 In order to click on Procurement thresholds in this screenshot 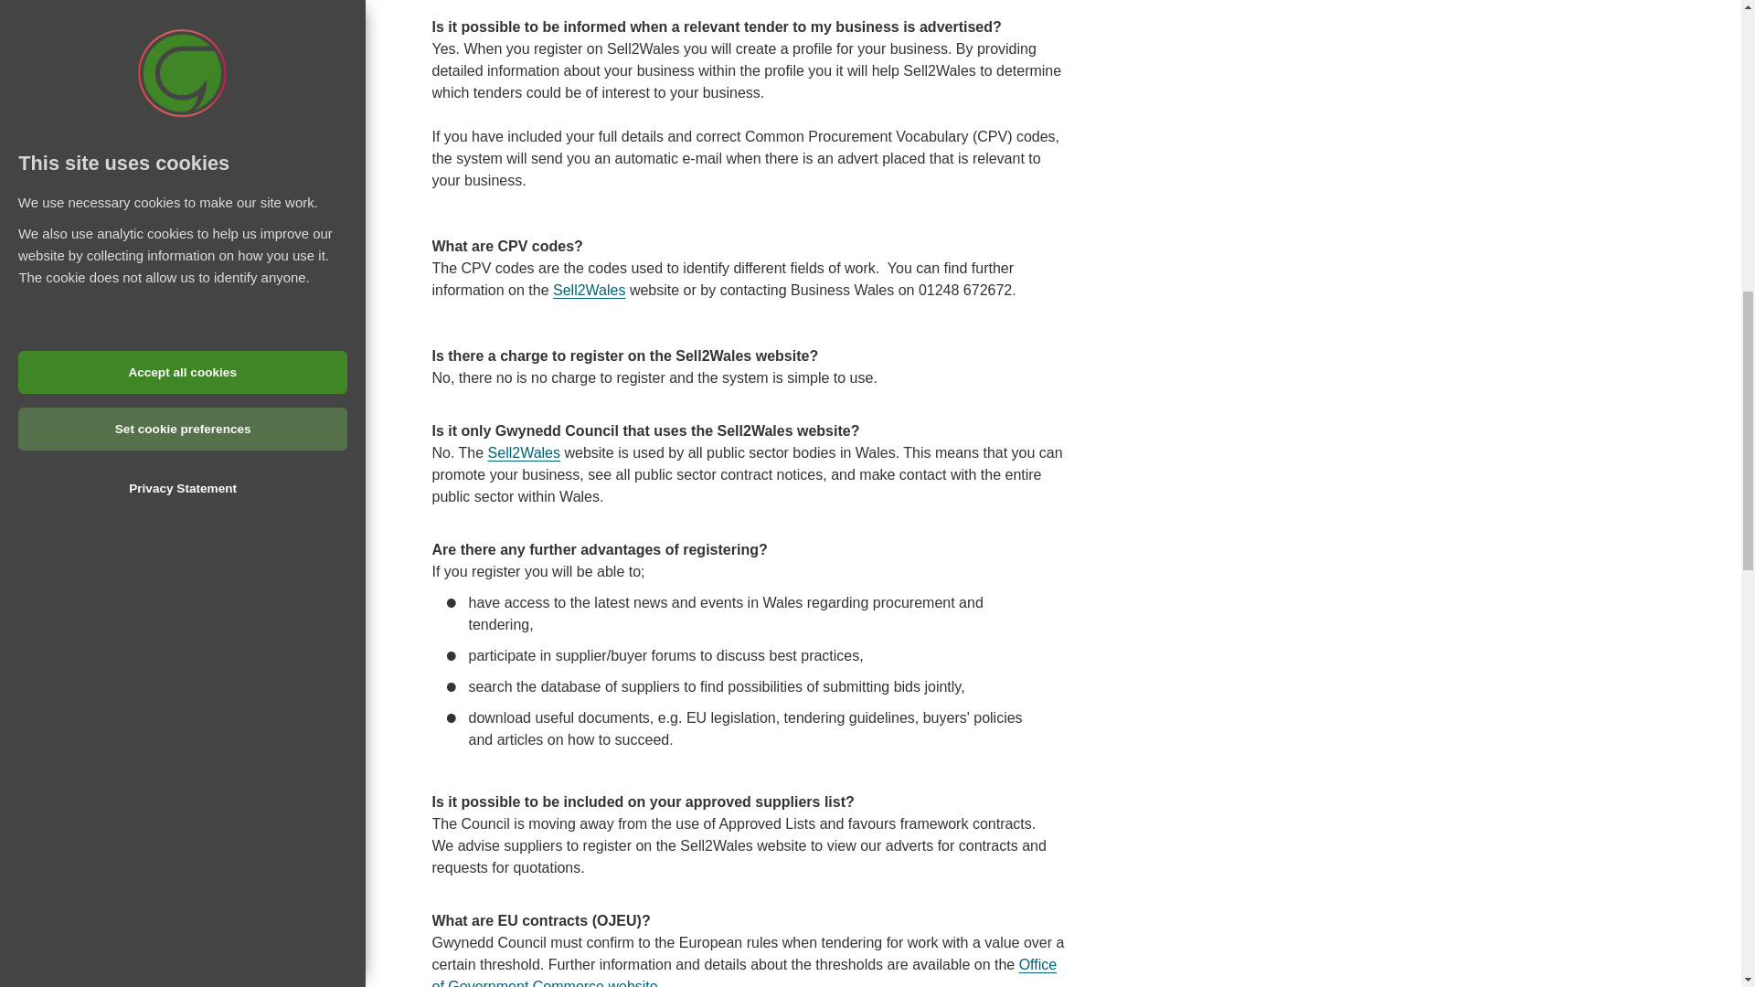, I will do `click(744, 971)`.